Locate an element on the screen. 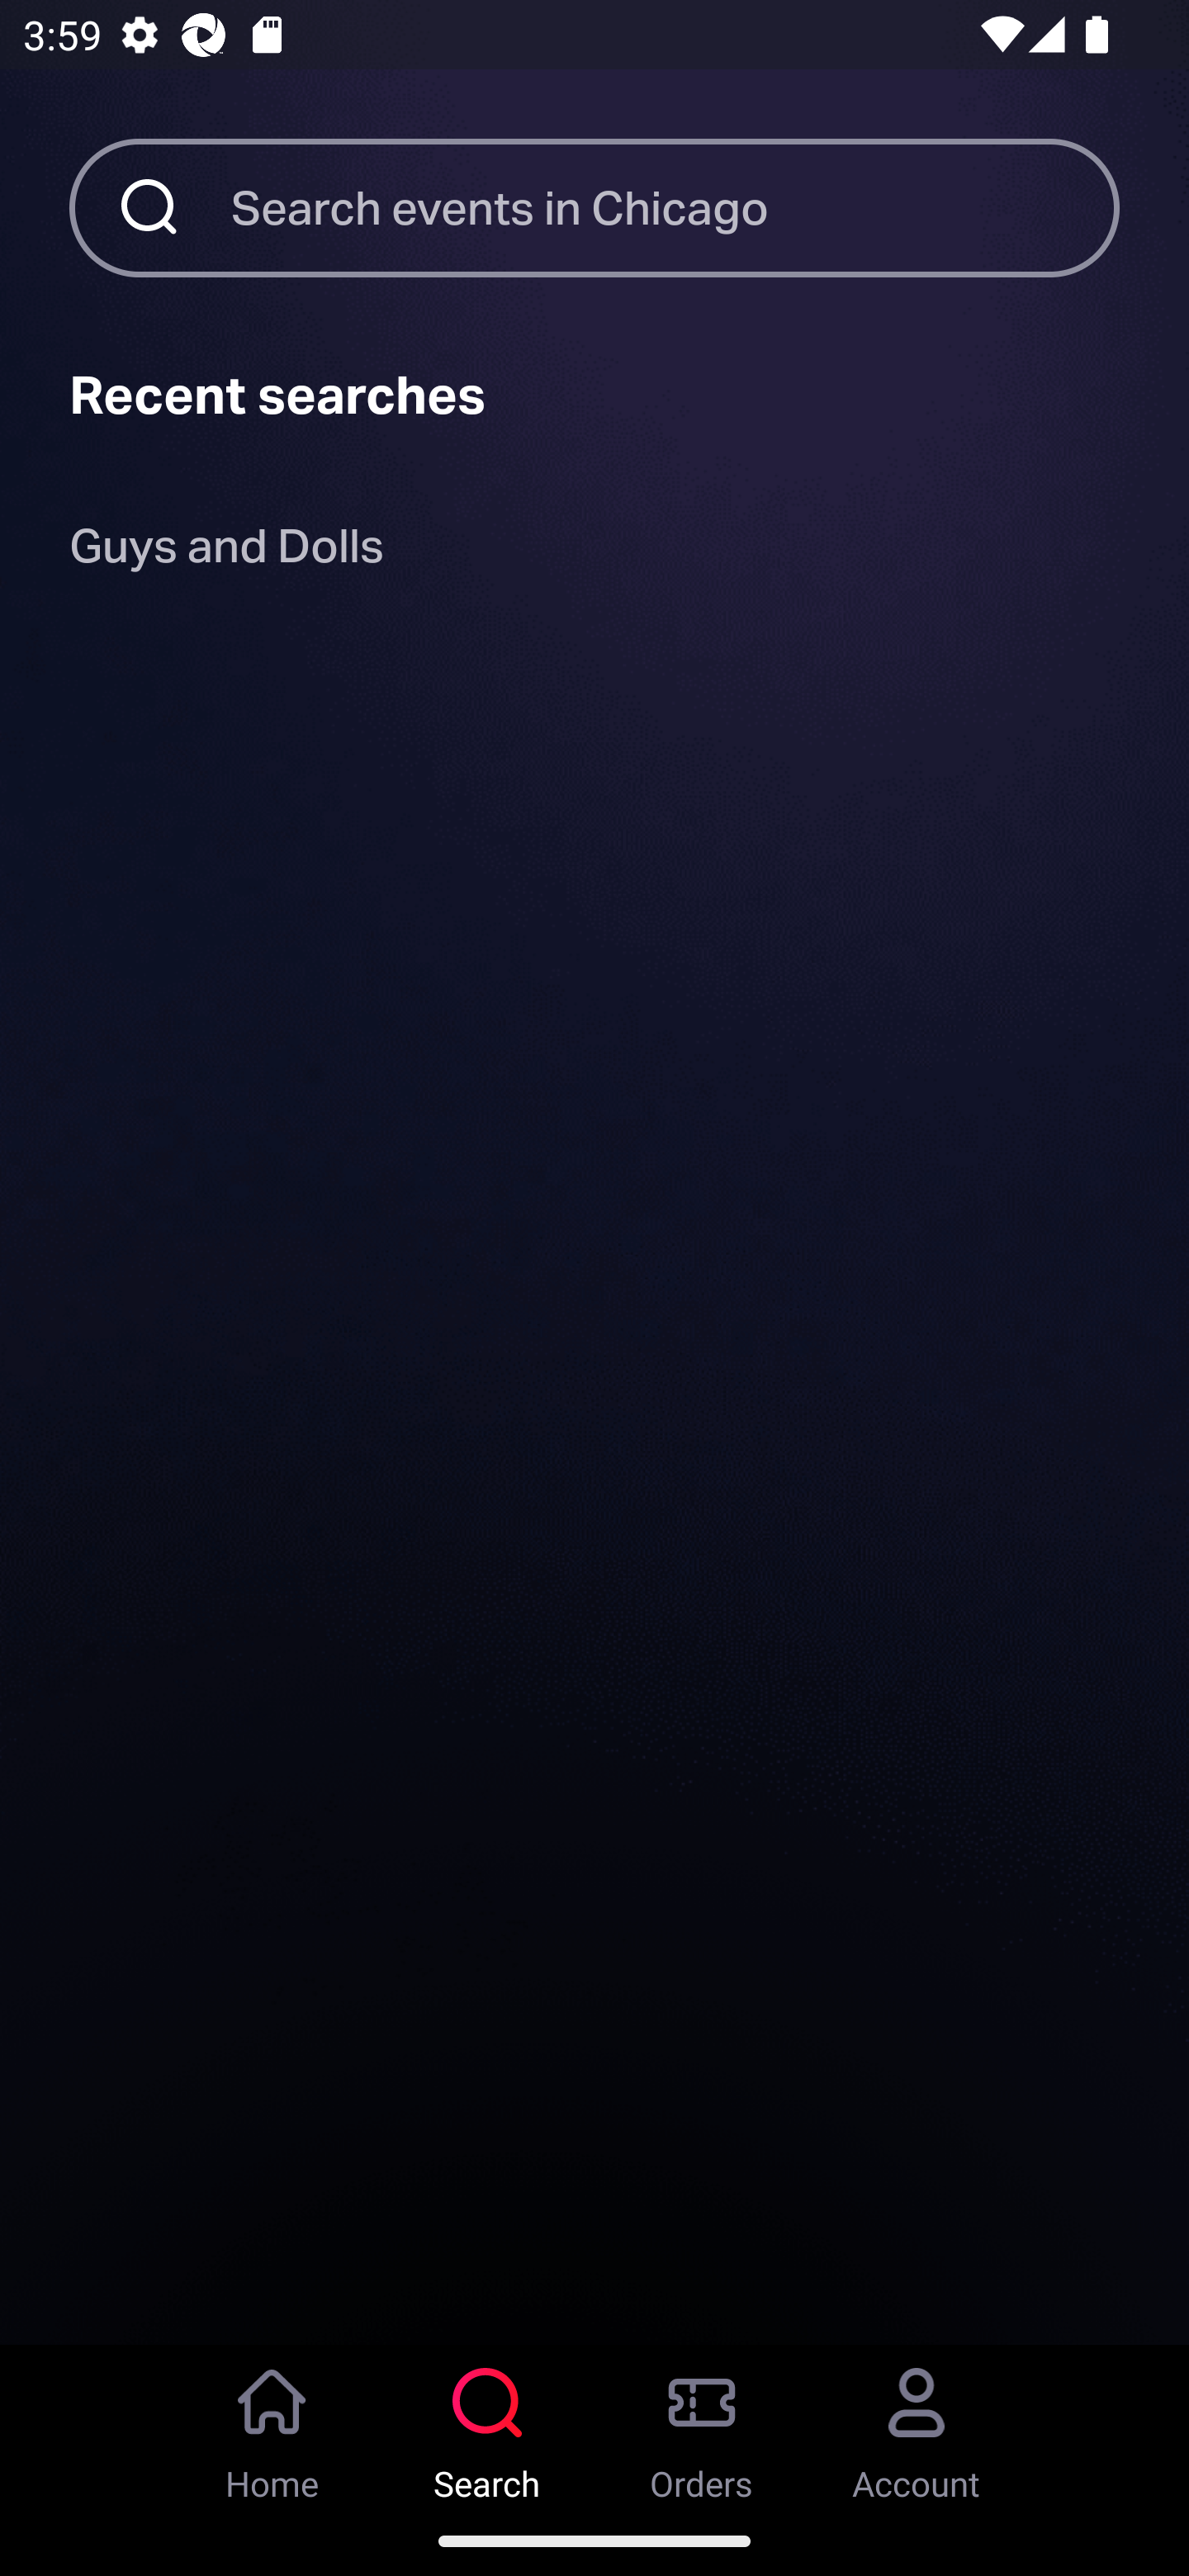 Image resolution: width=1189 pixels, height=2576 pixels. Guys and Dolls is located at coordinates (226, 552).